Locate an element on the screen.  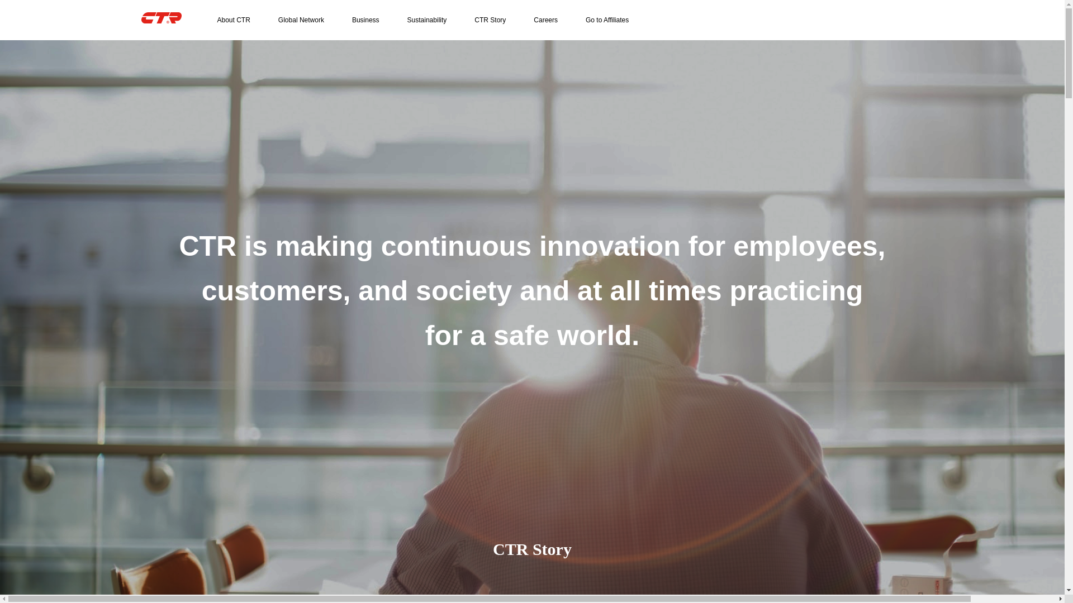
CTR Story is located at coordinates (490, 20).